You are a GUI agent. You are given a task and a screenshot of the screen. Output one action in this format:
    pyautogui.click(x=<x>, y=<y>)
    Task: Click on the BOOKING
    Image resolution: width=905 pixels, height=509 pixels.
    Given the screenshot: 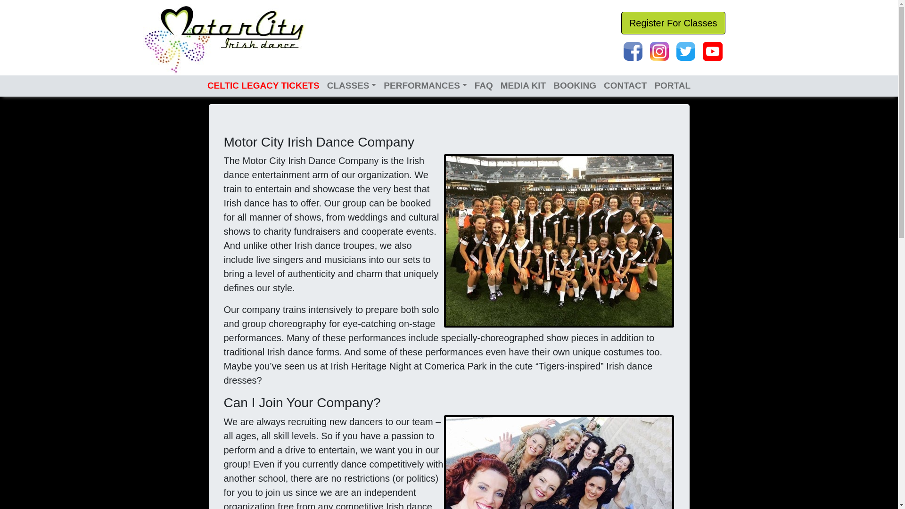 What is the action you would take?
    pyautogui.click(x=574, y=86)
    